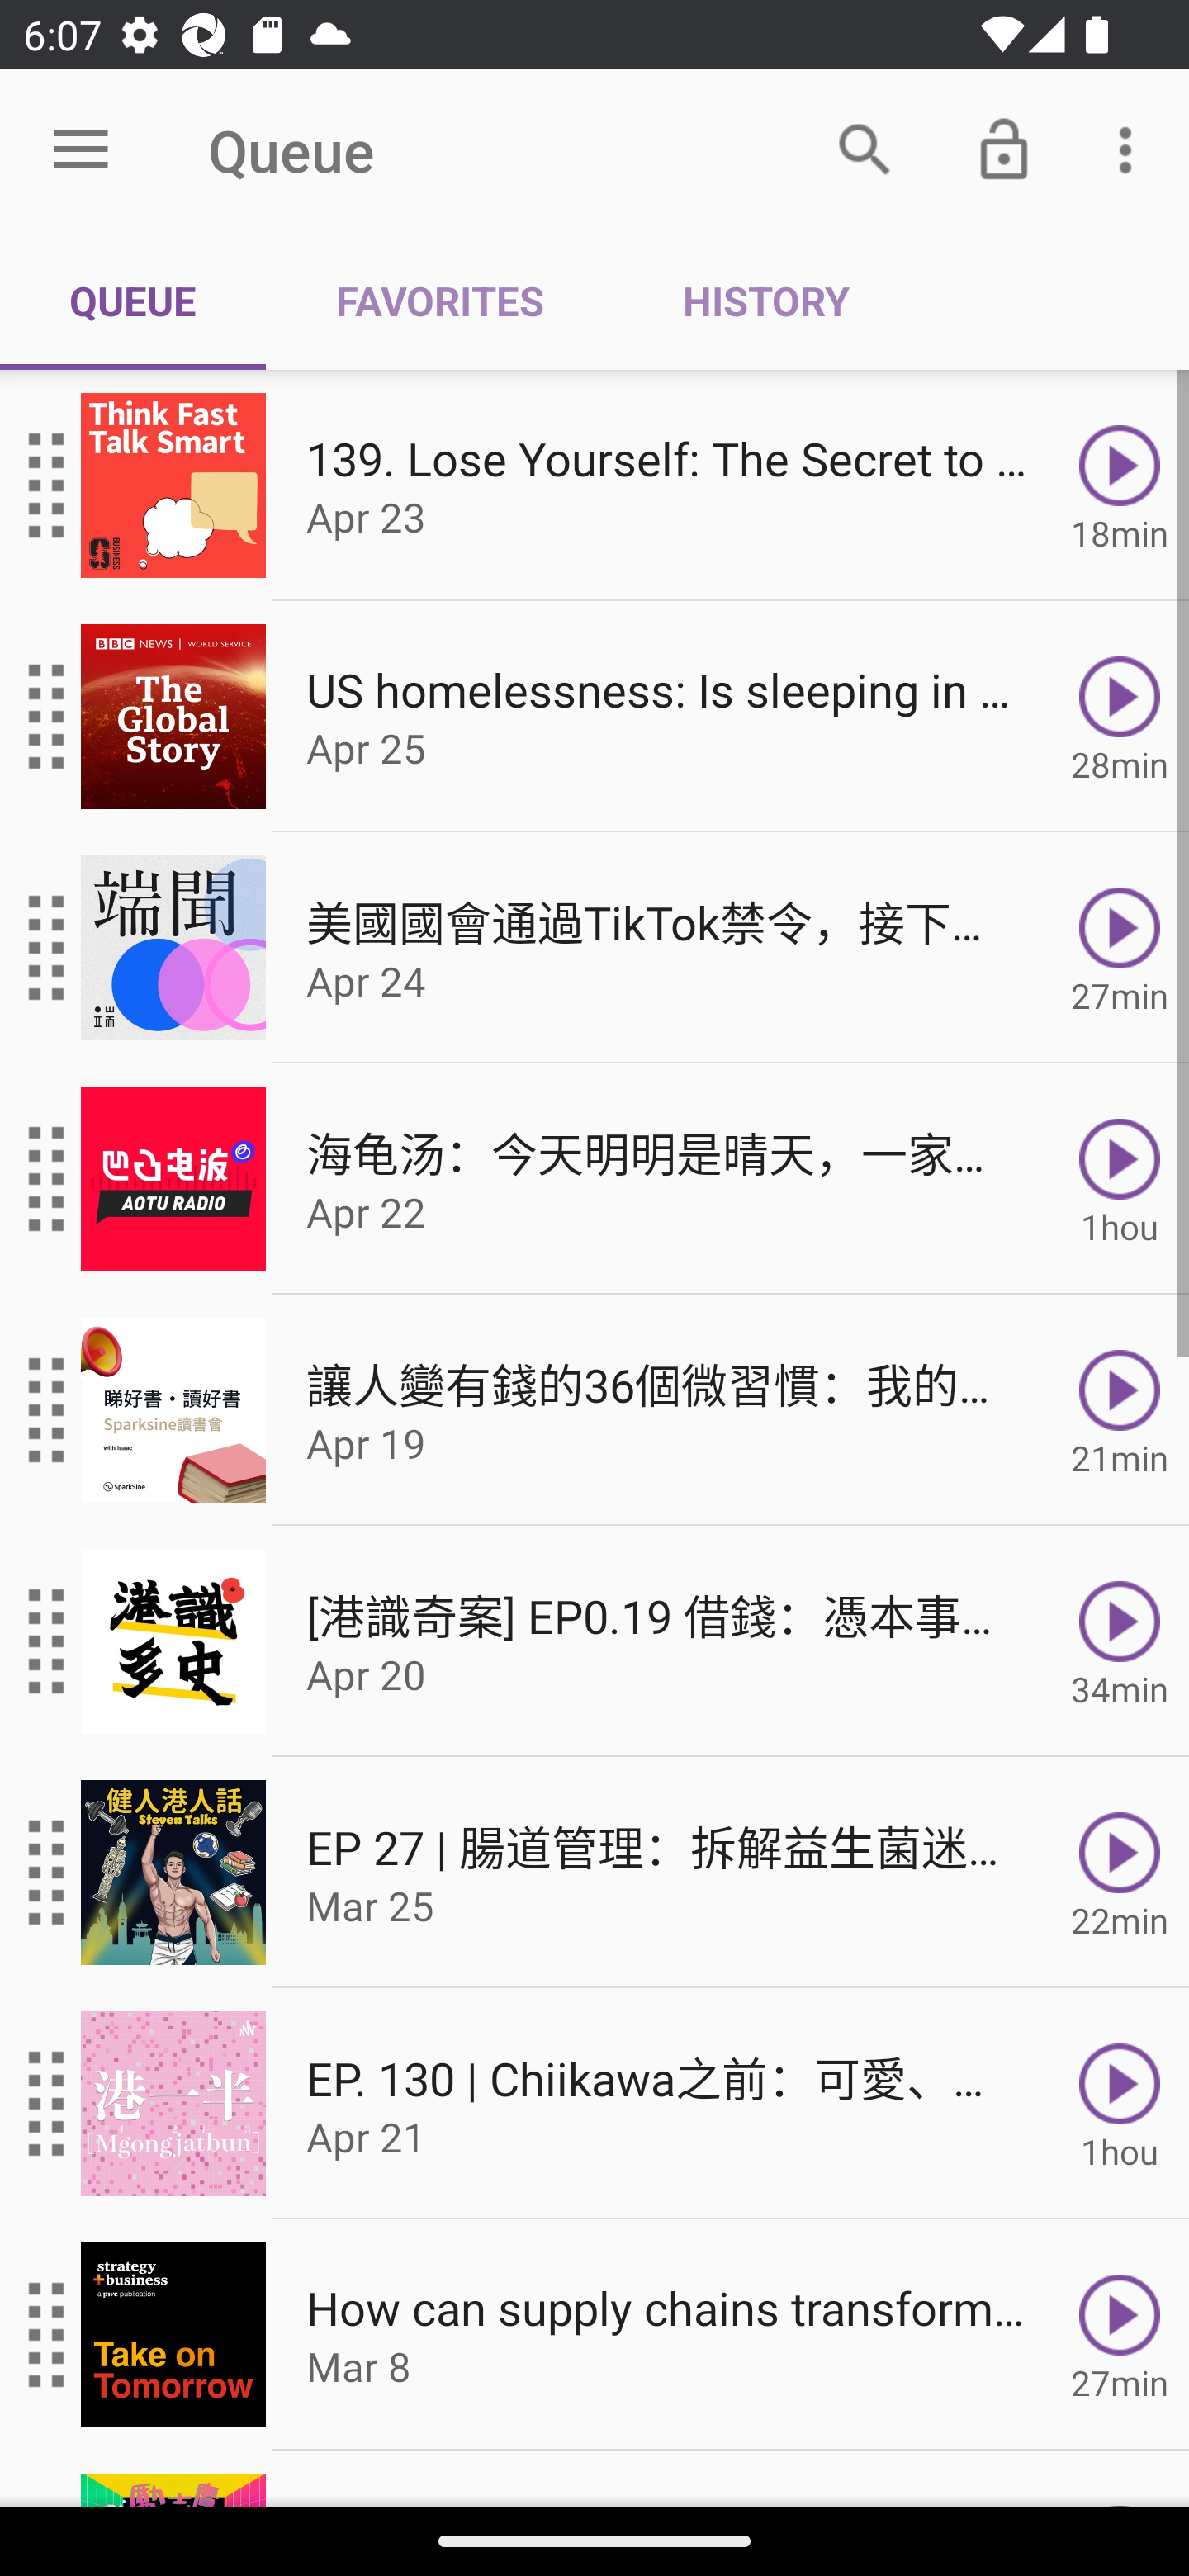 Image resolution: width=1189 pixels, height=2576 pixels. What do you see at coordinates (1120, 2335) in the screenshot?
I see `Play 27min` at bounding box center [1120, 2335].